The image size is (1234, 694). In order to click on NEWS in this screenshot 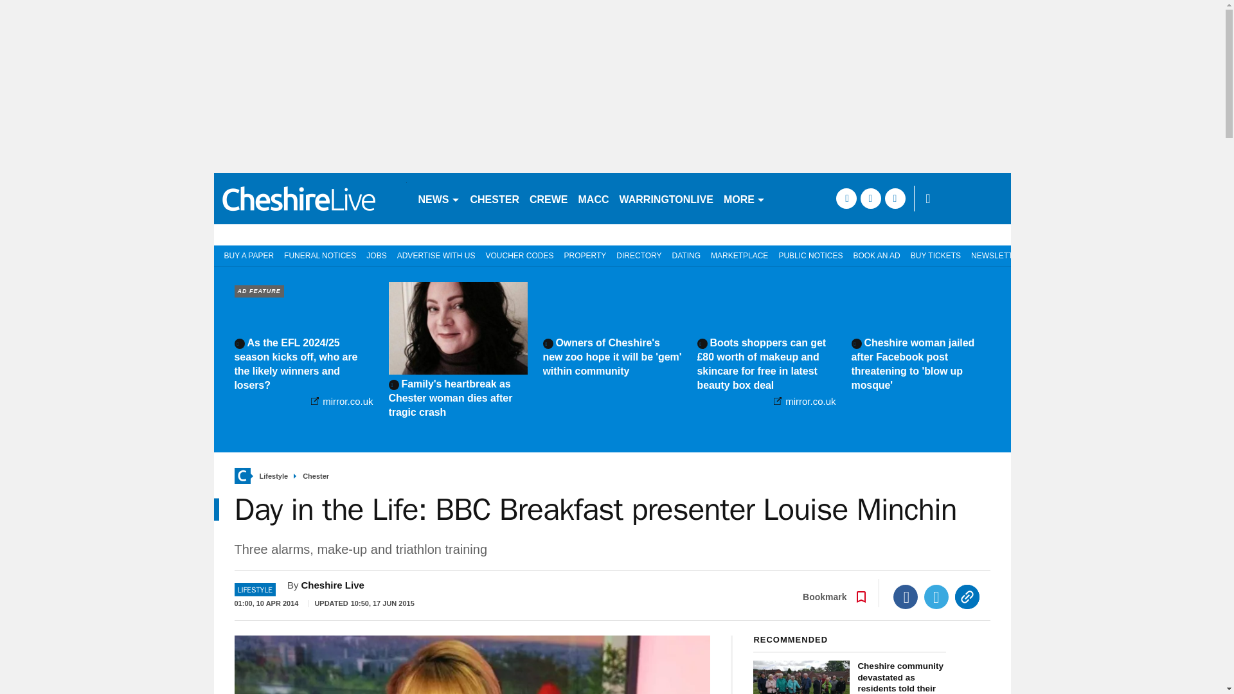, I will do `click(438, 198)`.